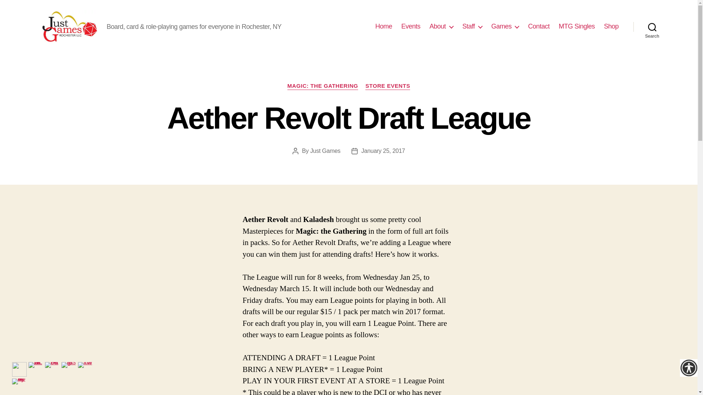  Describe the element at coordinates (611, 26) in the screenshot. I see `Shop` at that location.